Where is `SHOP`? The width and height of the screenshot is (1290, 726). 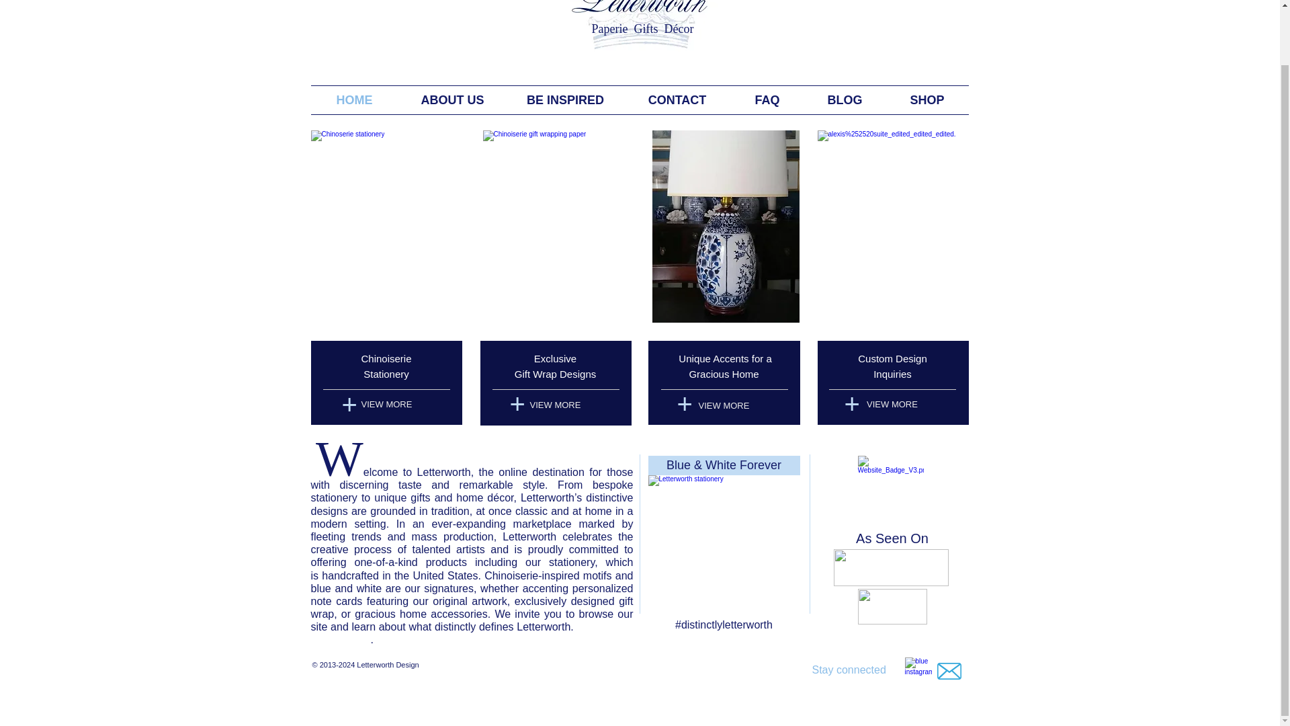 SHOP is located at coordinates (927, 99).